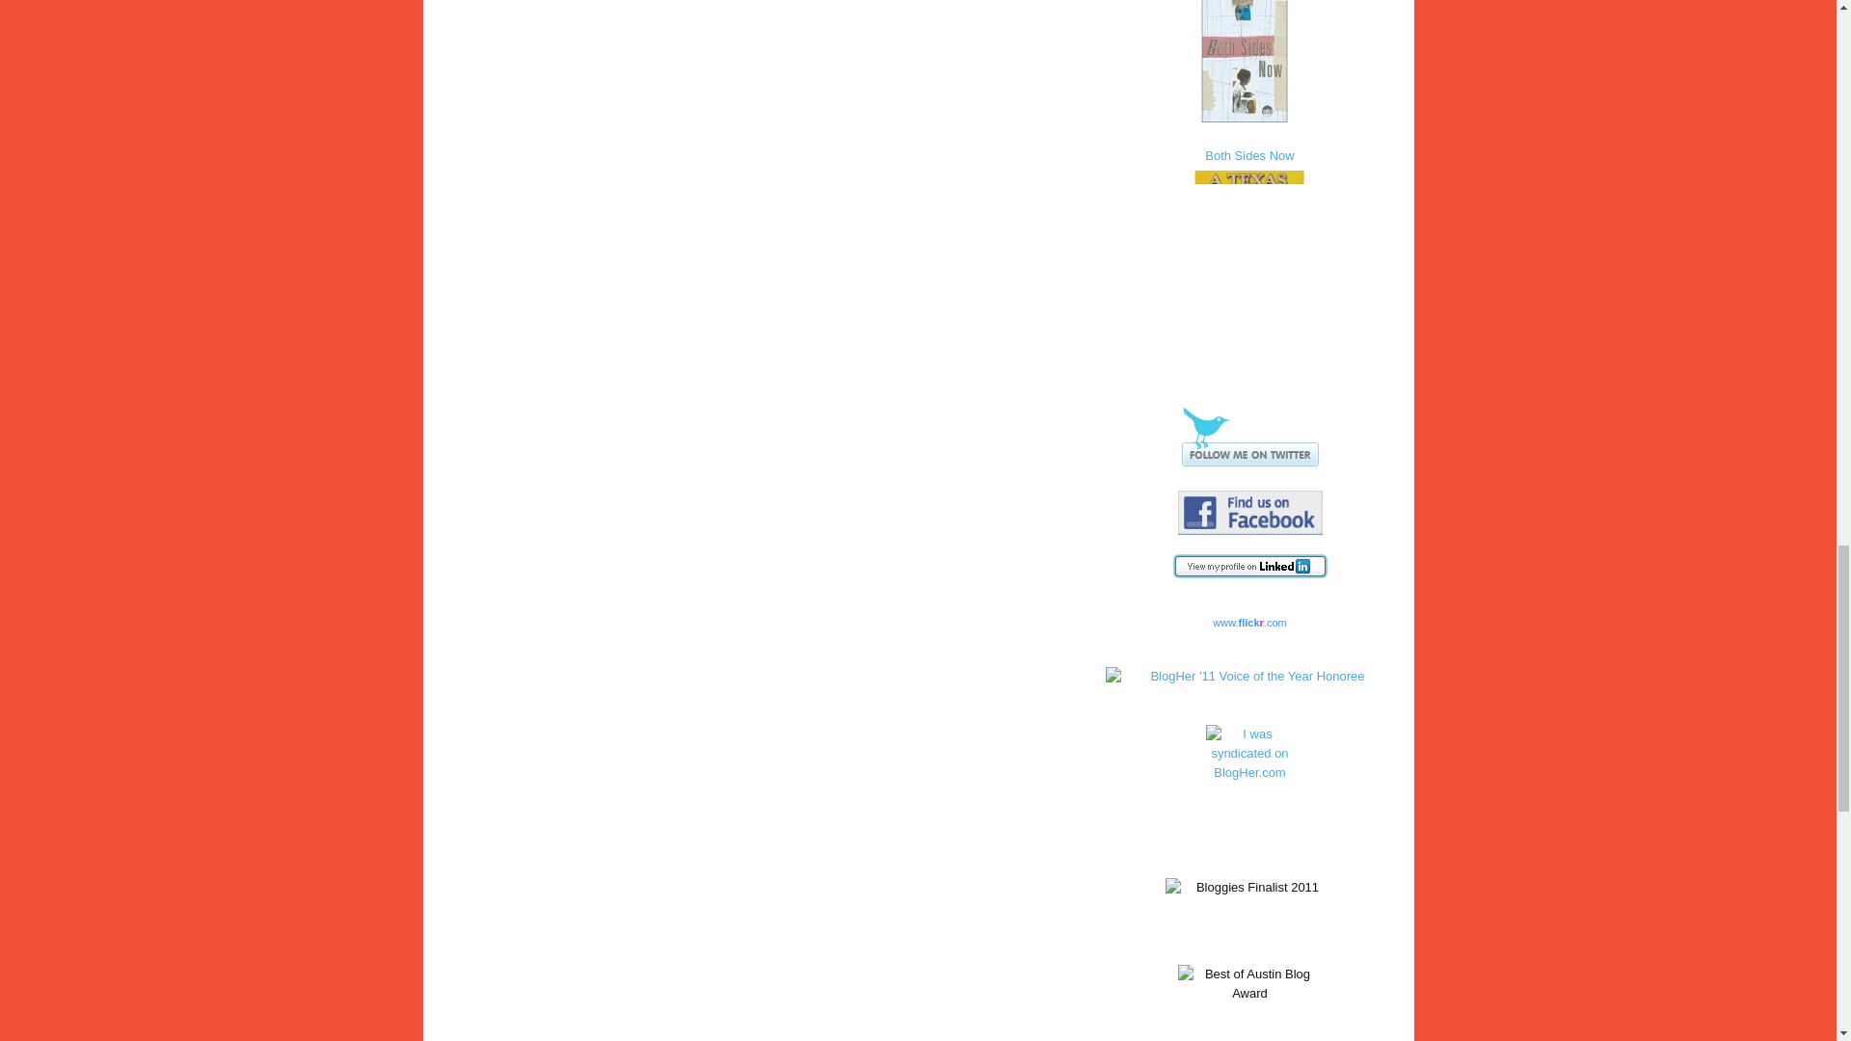 This screenshot has width=1851, height=1041. What do you see at coordinates (1249, 81) in the screenshot?
I see `Both Sides Now` at bounding box center [1249, 81].